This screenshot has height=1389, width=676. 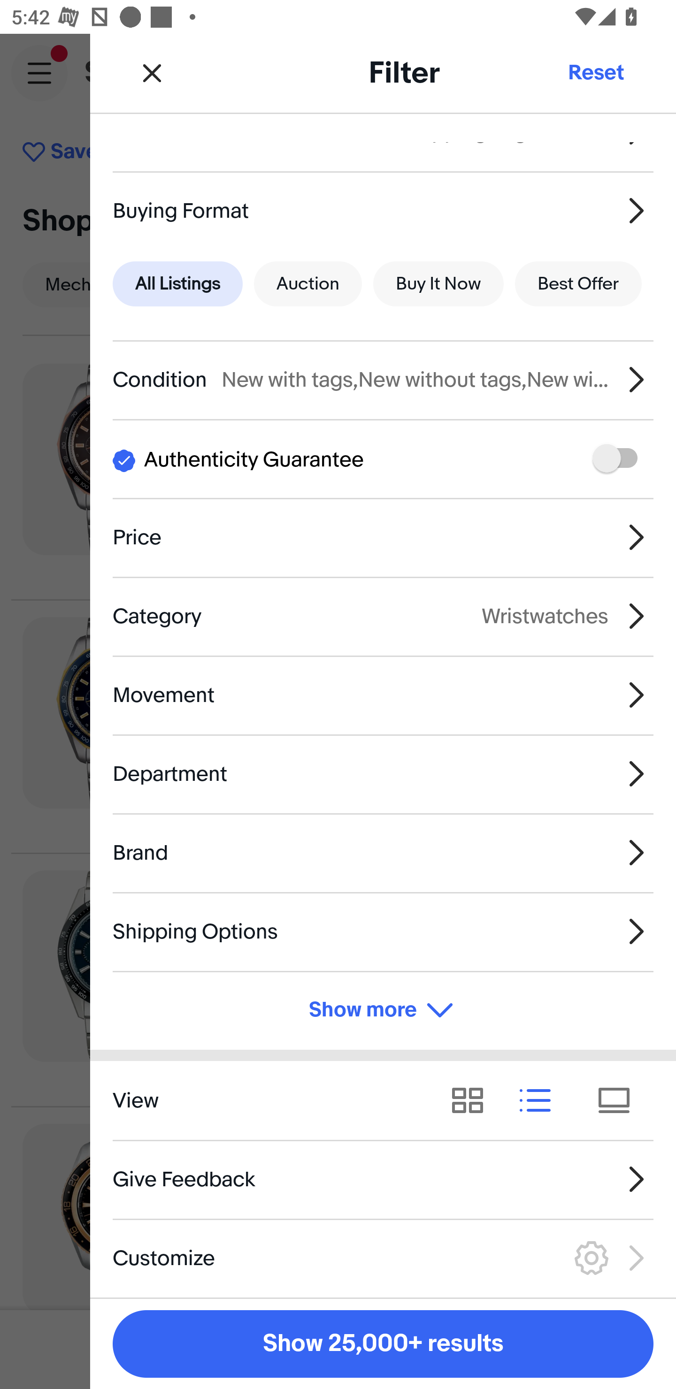 What do you see at coordinates (383, 1010) in the screenshot?
I see `Show more` at bounding box center [383, 1010].